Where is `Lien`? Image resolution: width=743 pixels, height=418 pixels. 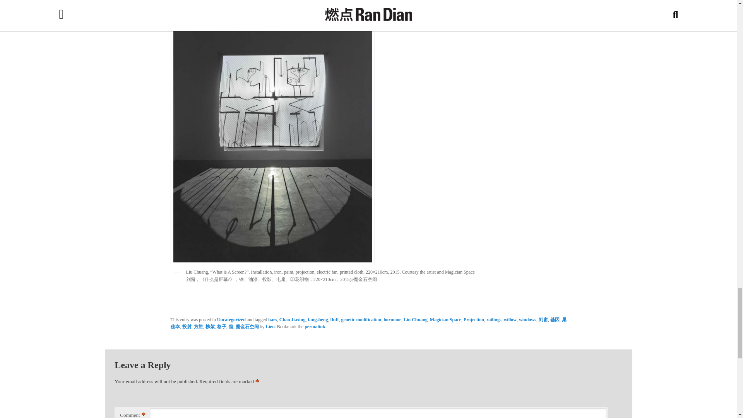
Lien is located at coordinates (269, 327).